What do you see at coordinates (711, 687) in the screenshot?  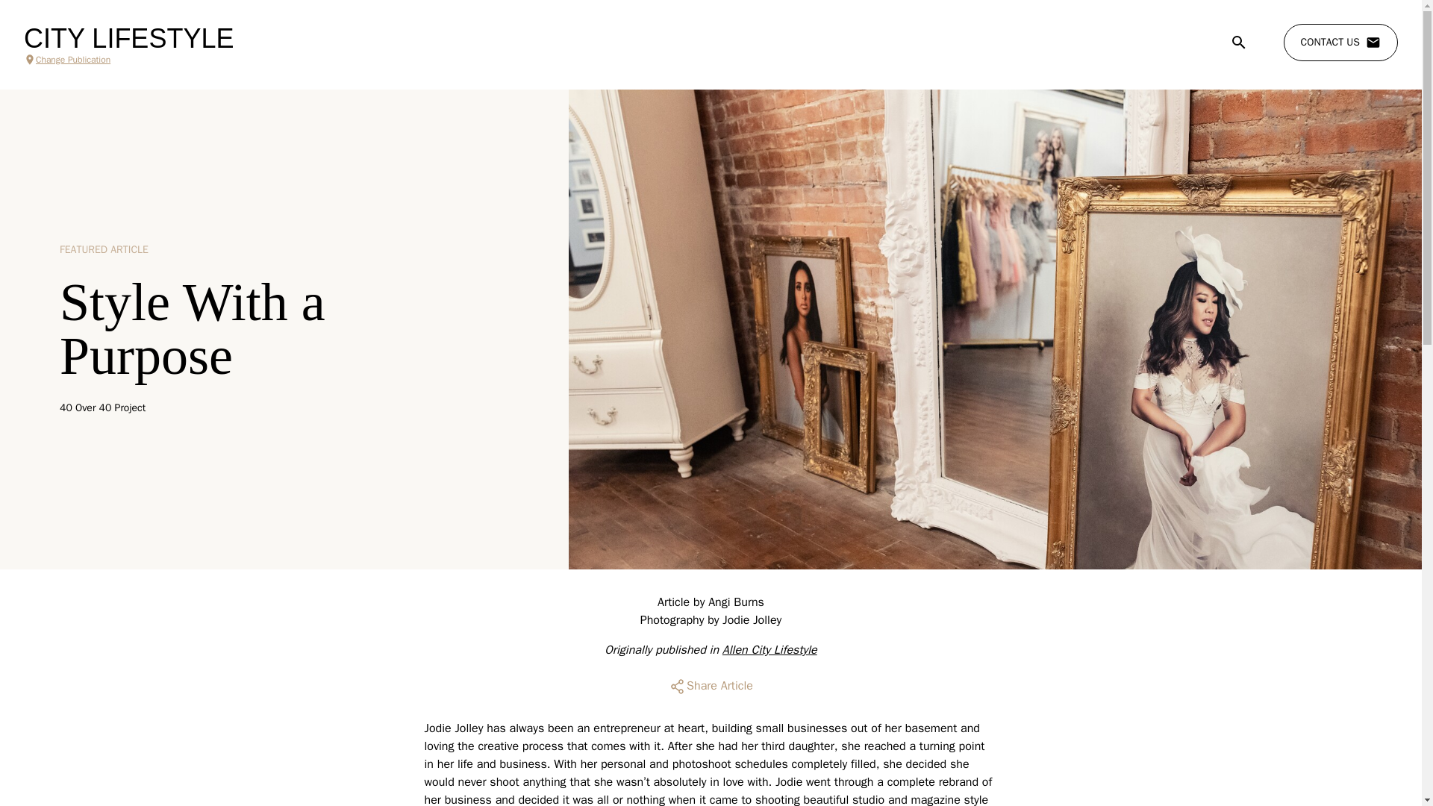 I see `Share Article` at bounding box center [711, 687].